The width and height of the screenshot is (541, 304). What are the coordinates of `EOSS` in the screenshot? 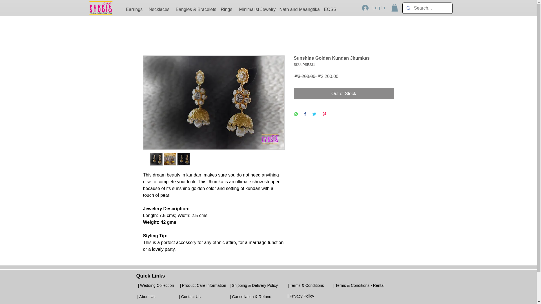 It's located at (329, 10).